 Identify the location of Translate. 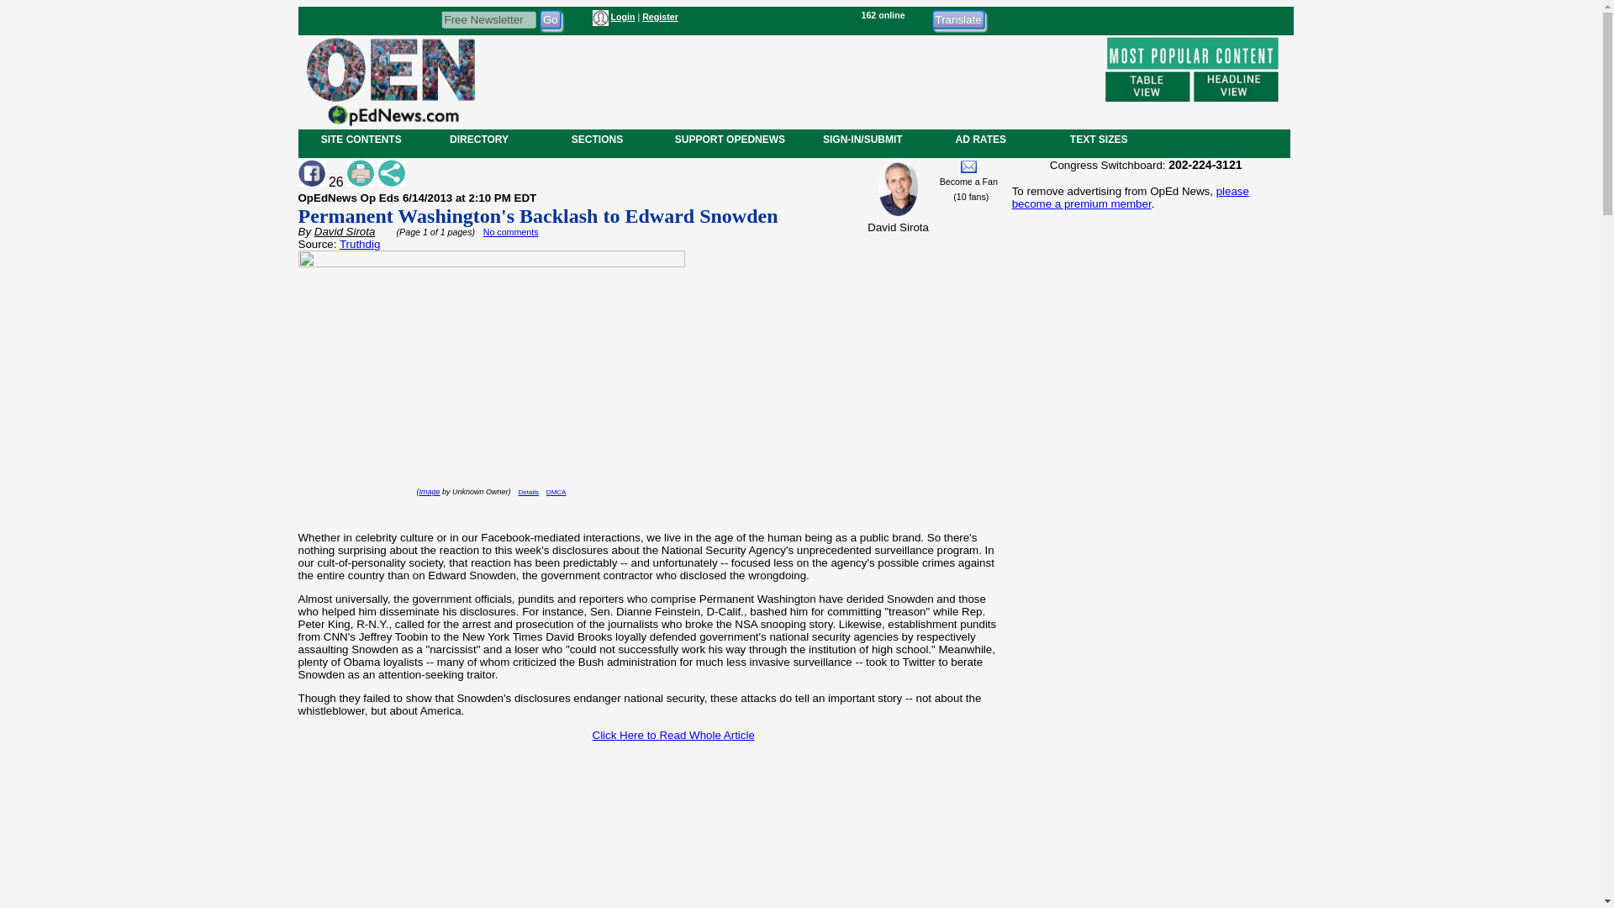
(957, 18).